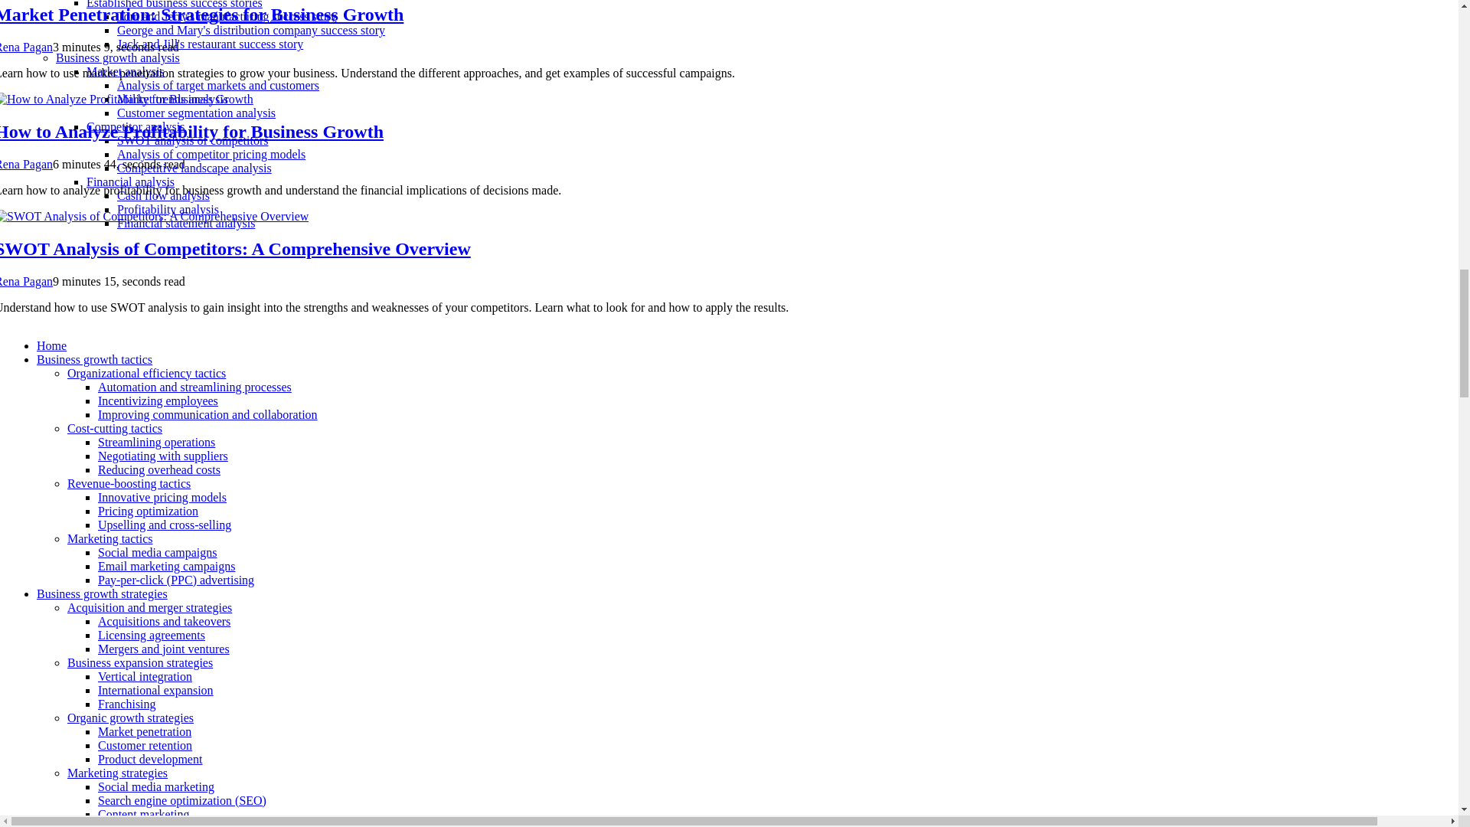 This screenshot has width=1470, height=827. Describe the element at coordinates (26, 47) in the screenshot. I see `Posts by Rena Pagan` at that location.